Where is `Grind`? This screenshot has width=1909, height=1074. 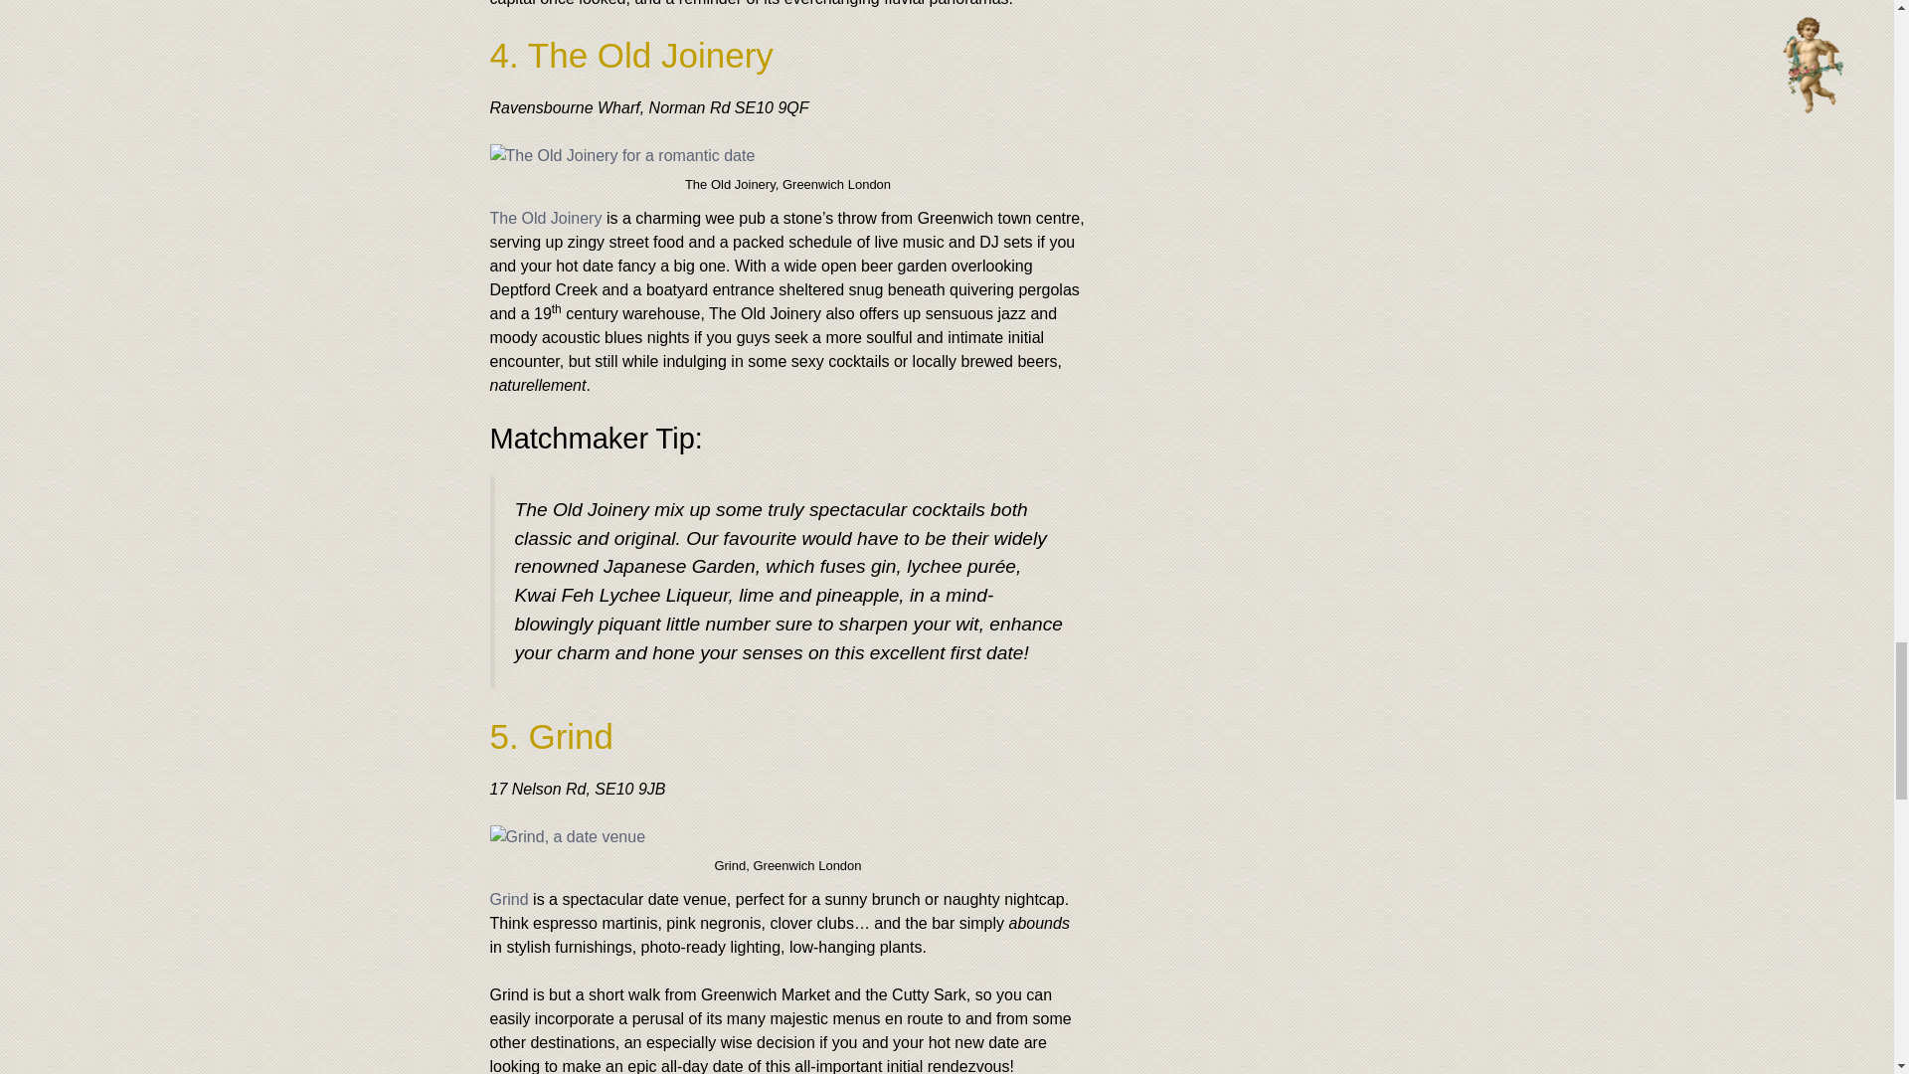
Grind is located at coordinates (508, 899).